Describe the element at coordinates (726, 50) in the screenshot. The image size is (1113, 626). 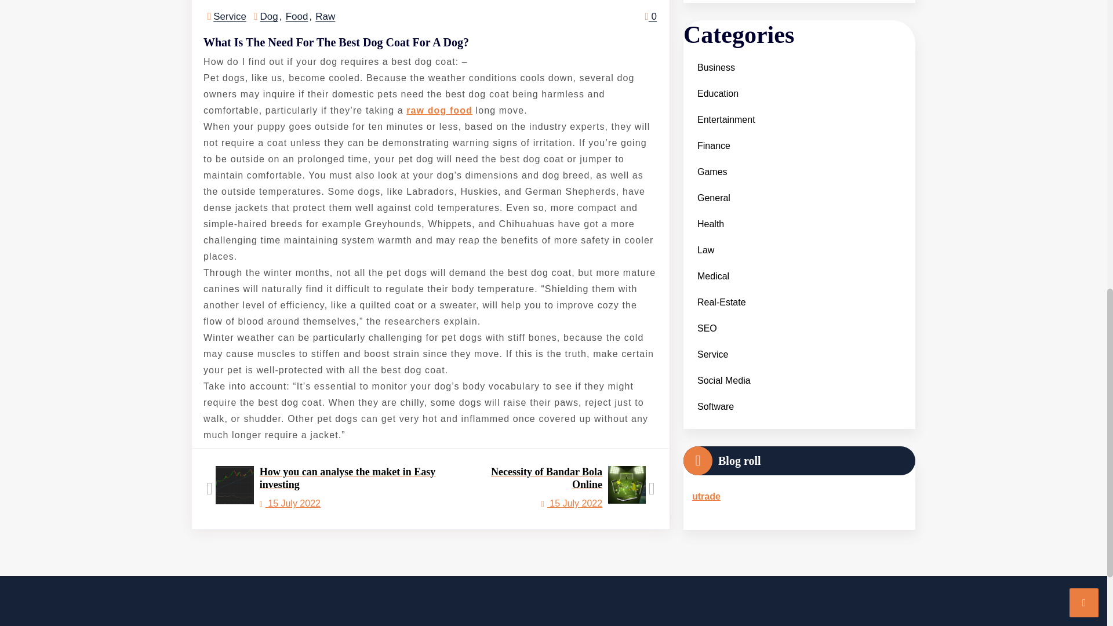
I see `Entertainment` at that location.